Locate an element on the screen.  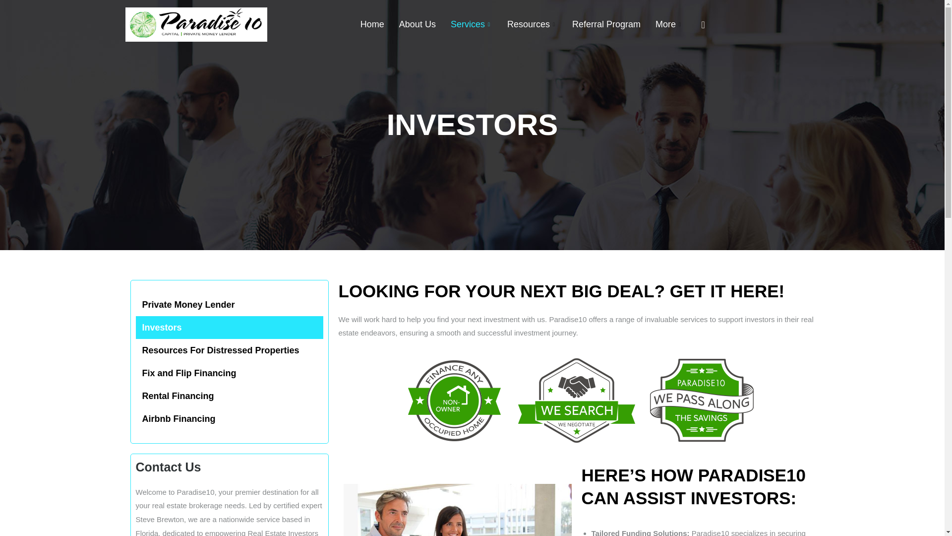
Services is located at coordinates (472, 25).